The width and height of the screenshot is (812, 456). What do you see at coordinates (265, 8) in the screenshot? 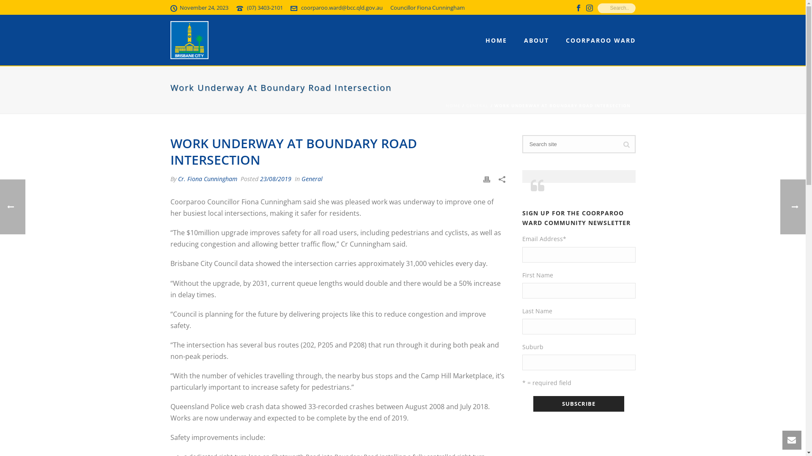
I see `(07) 3403-2101` at bounding box center [265, 8].